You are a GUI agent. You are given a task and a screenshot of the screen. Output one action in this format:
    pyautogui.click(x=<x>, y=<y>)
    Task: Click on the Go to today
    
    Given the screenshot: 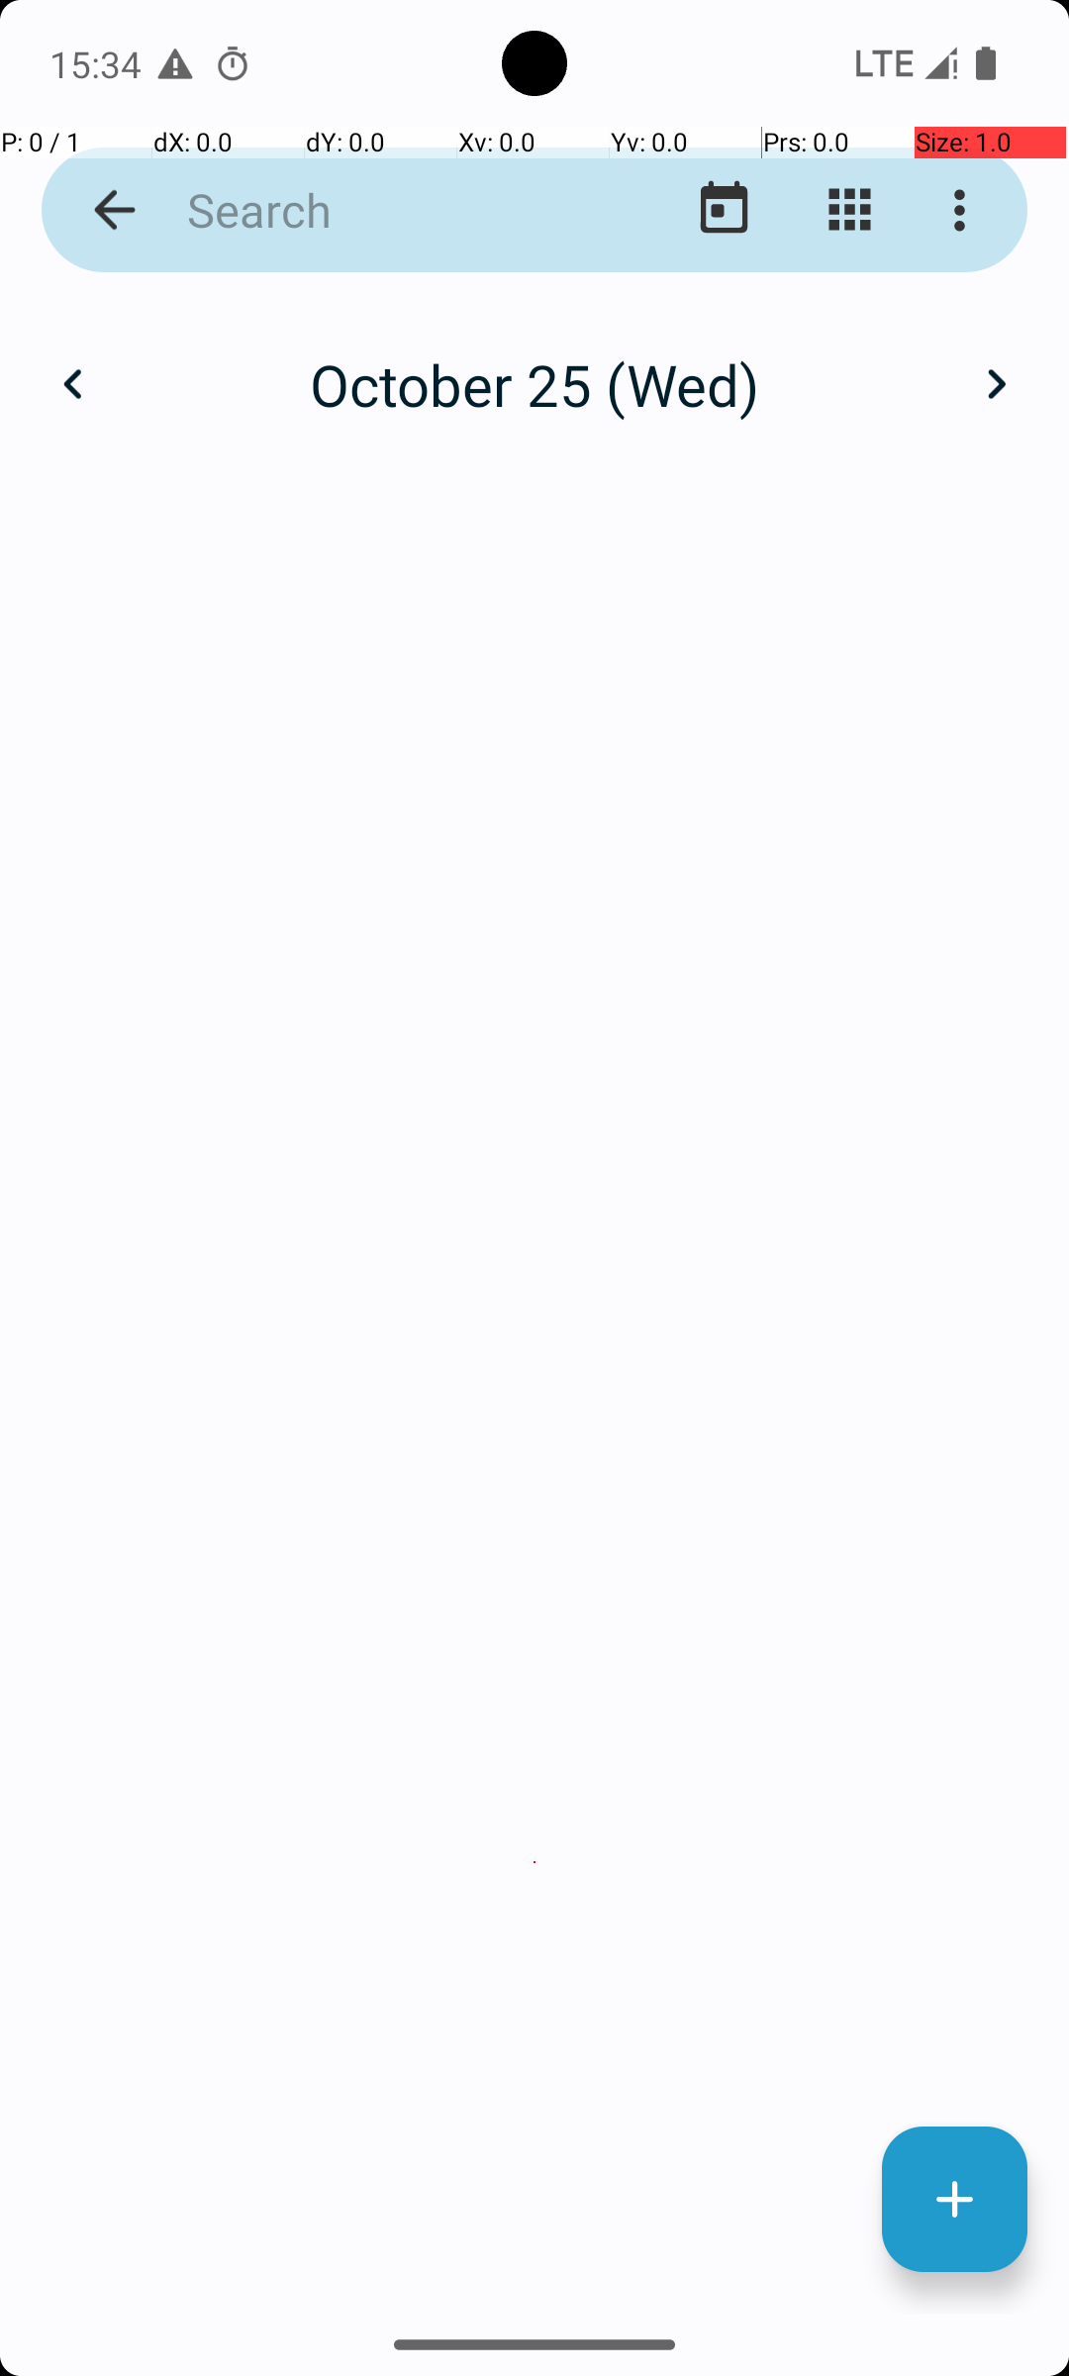 What is the action you would take?
    pyautogui.click(x=725, y=210)
    